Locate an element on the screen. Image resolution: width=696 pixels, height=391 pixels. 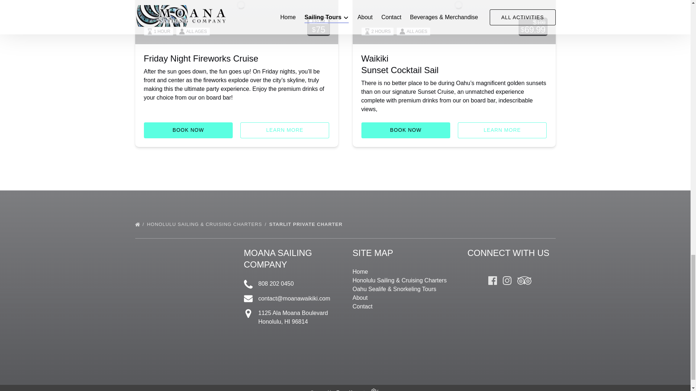
Map Marker is located at coordinates (248, 314).